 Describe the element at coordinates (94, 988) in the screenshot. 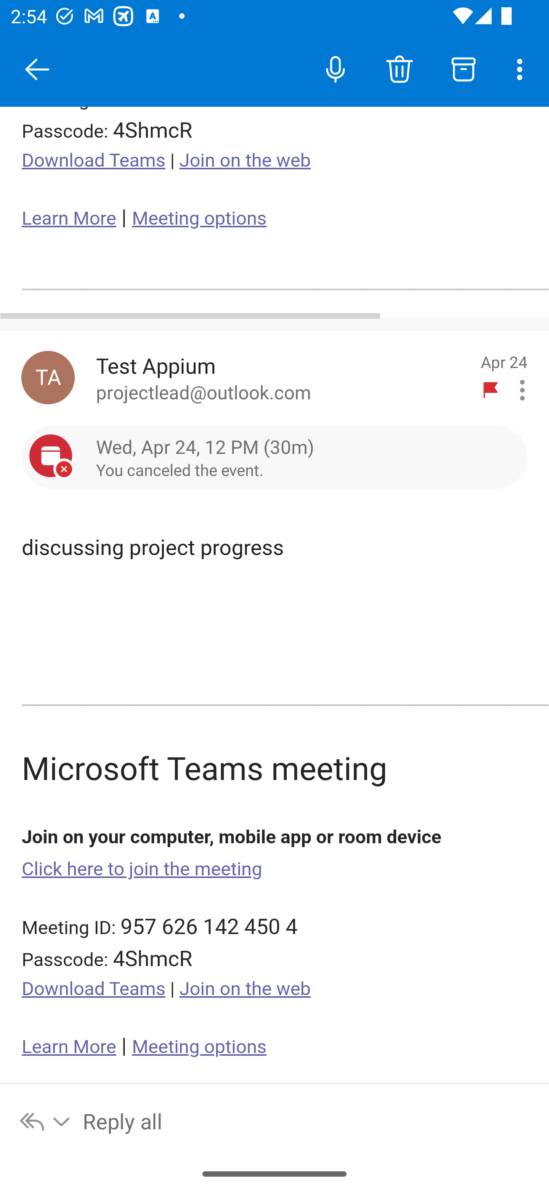

I see `Download Teams` at that location.